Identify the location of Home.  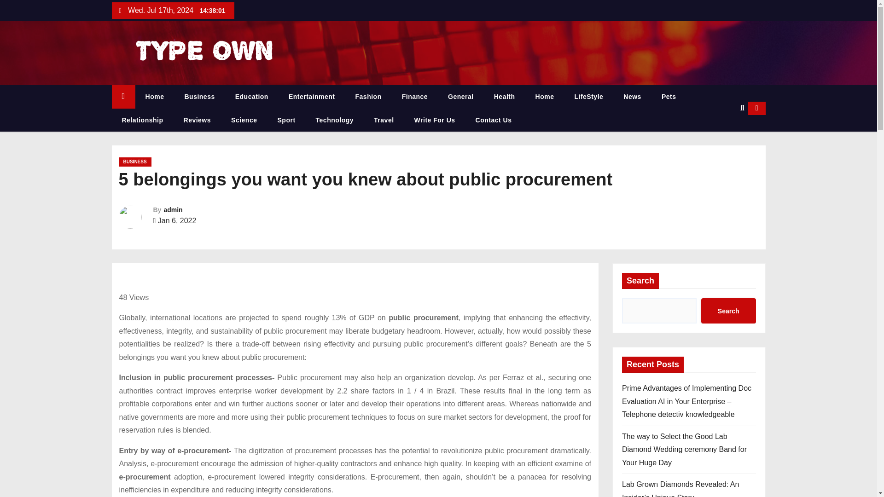
(545, 97).